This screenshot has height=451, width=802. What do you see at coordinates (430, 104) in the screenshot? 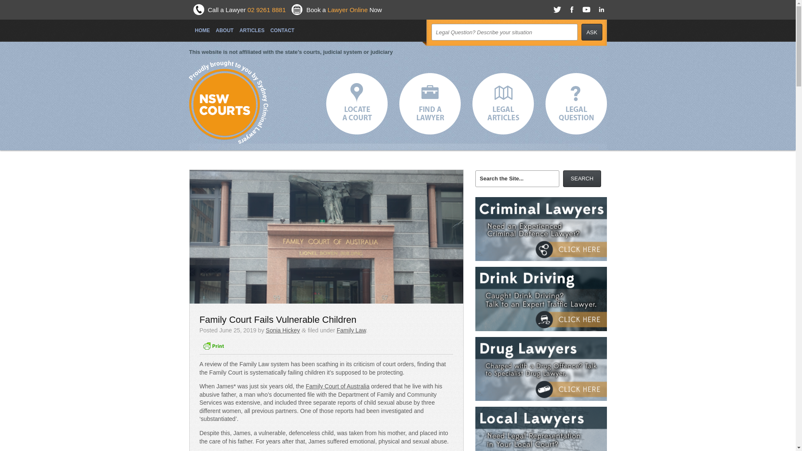
I see ` ` at bounding box center [430, 104].